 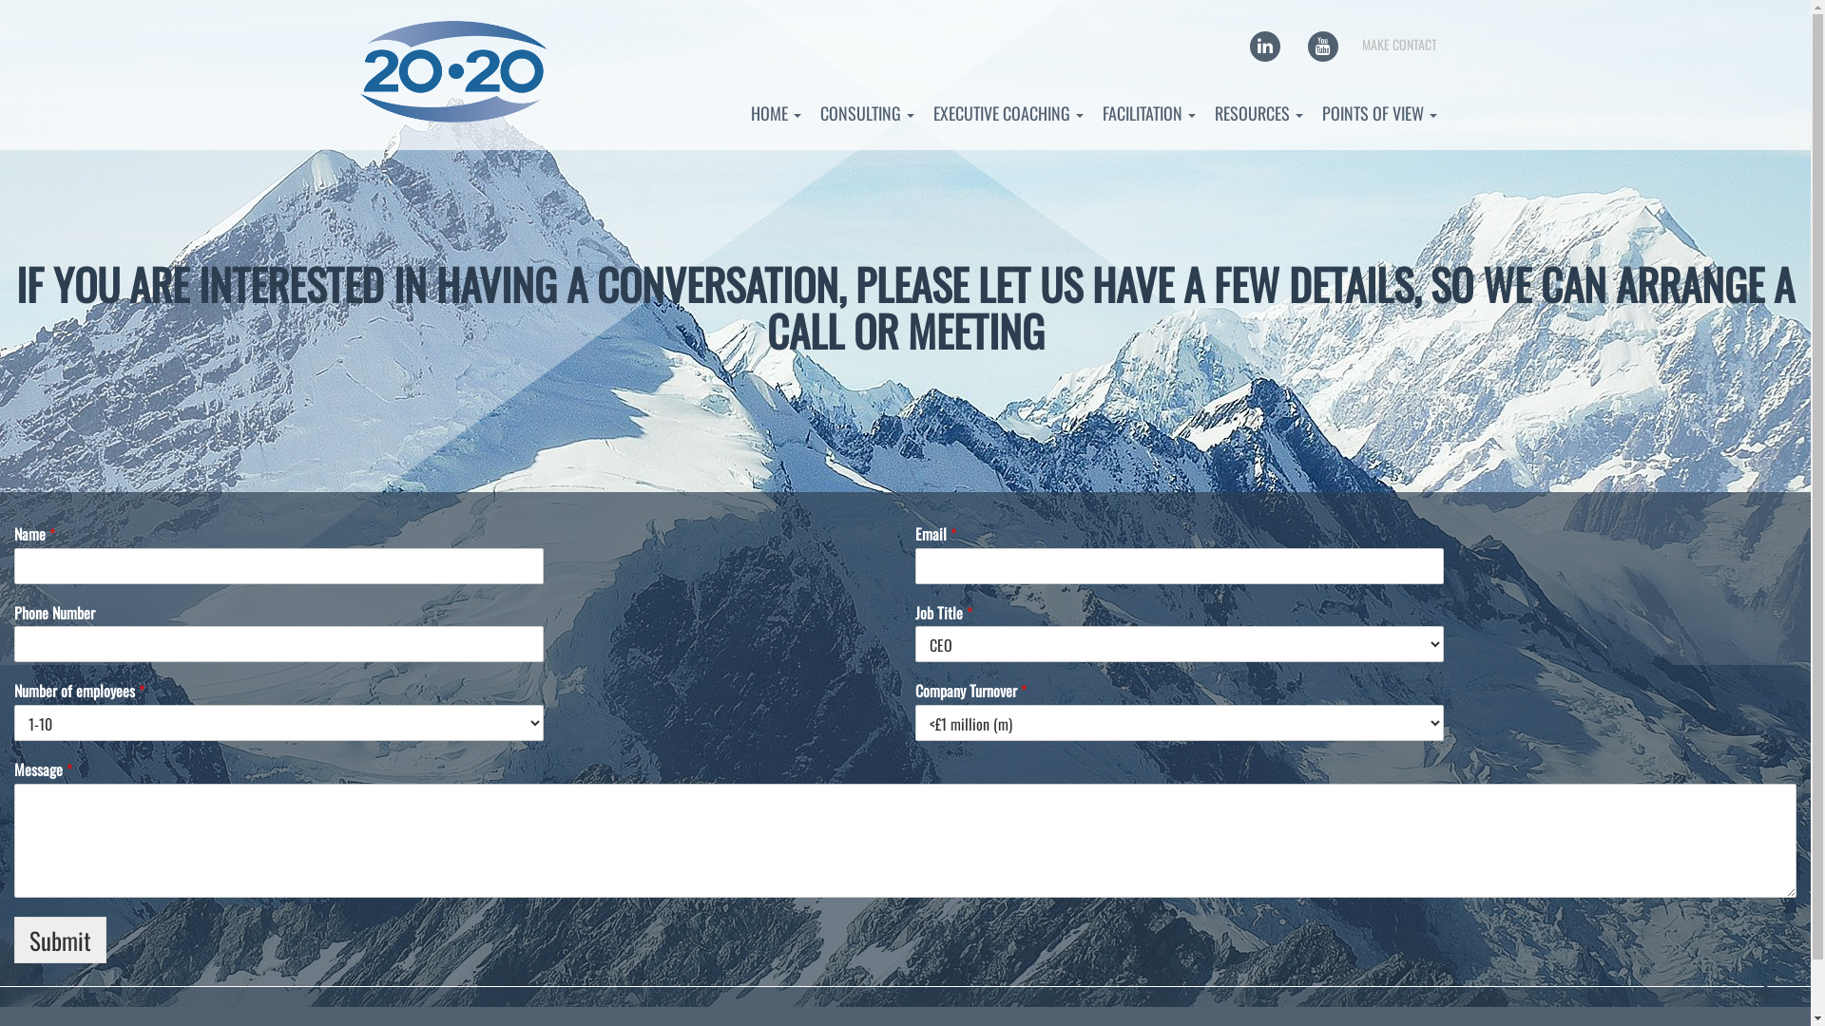 What do you see at coordinates (1323, 44) in the screenshot?
I see `YOUTUBE` at bounding box center [1323, 44].